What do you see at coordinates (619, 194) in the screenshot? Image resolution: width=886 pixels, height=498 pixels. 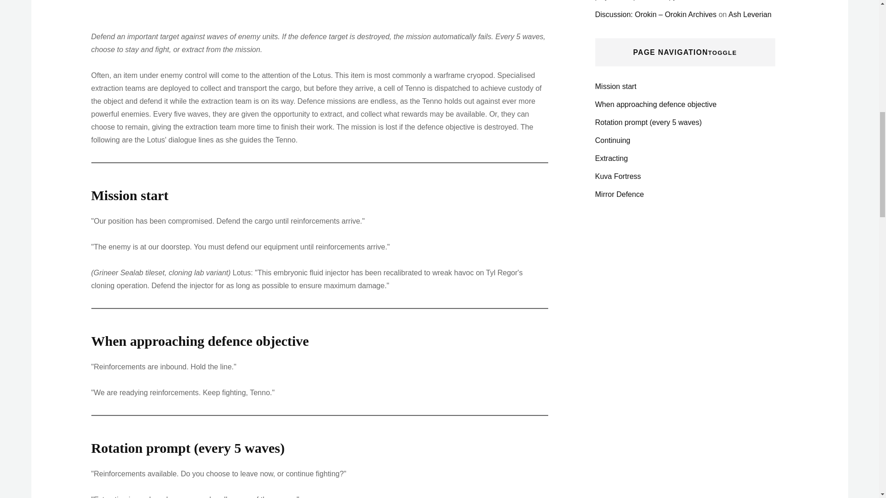 I see `Mirror Defence` at bounding box center [619, 194].